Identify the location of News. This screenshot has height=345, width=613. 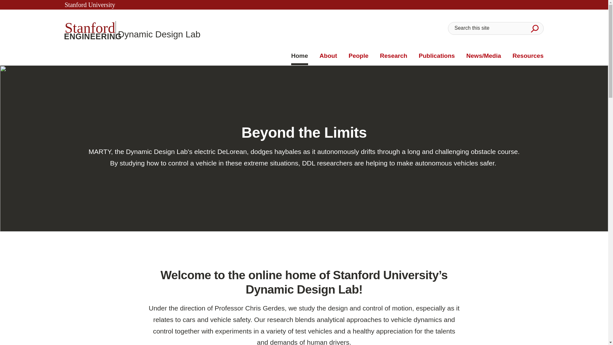
(394, 56).